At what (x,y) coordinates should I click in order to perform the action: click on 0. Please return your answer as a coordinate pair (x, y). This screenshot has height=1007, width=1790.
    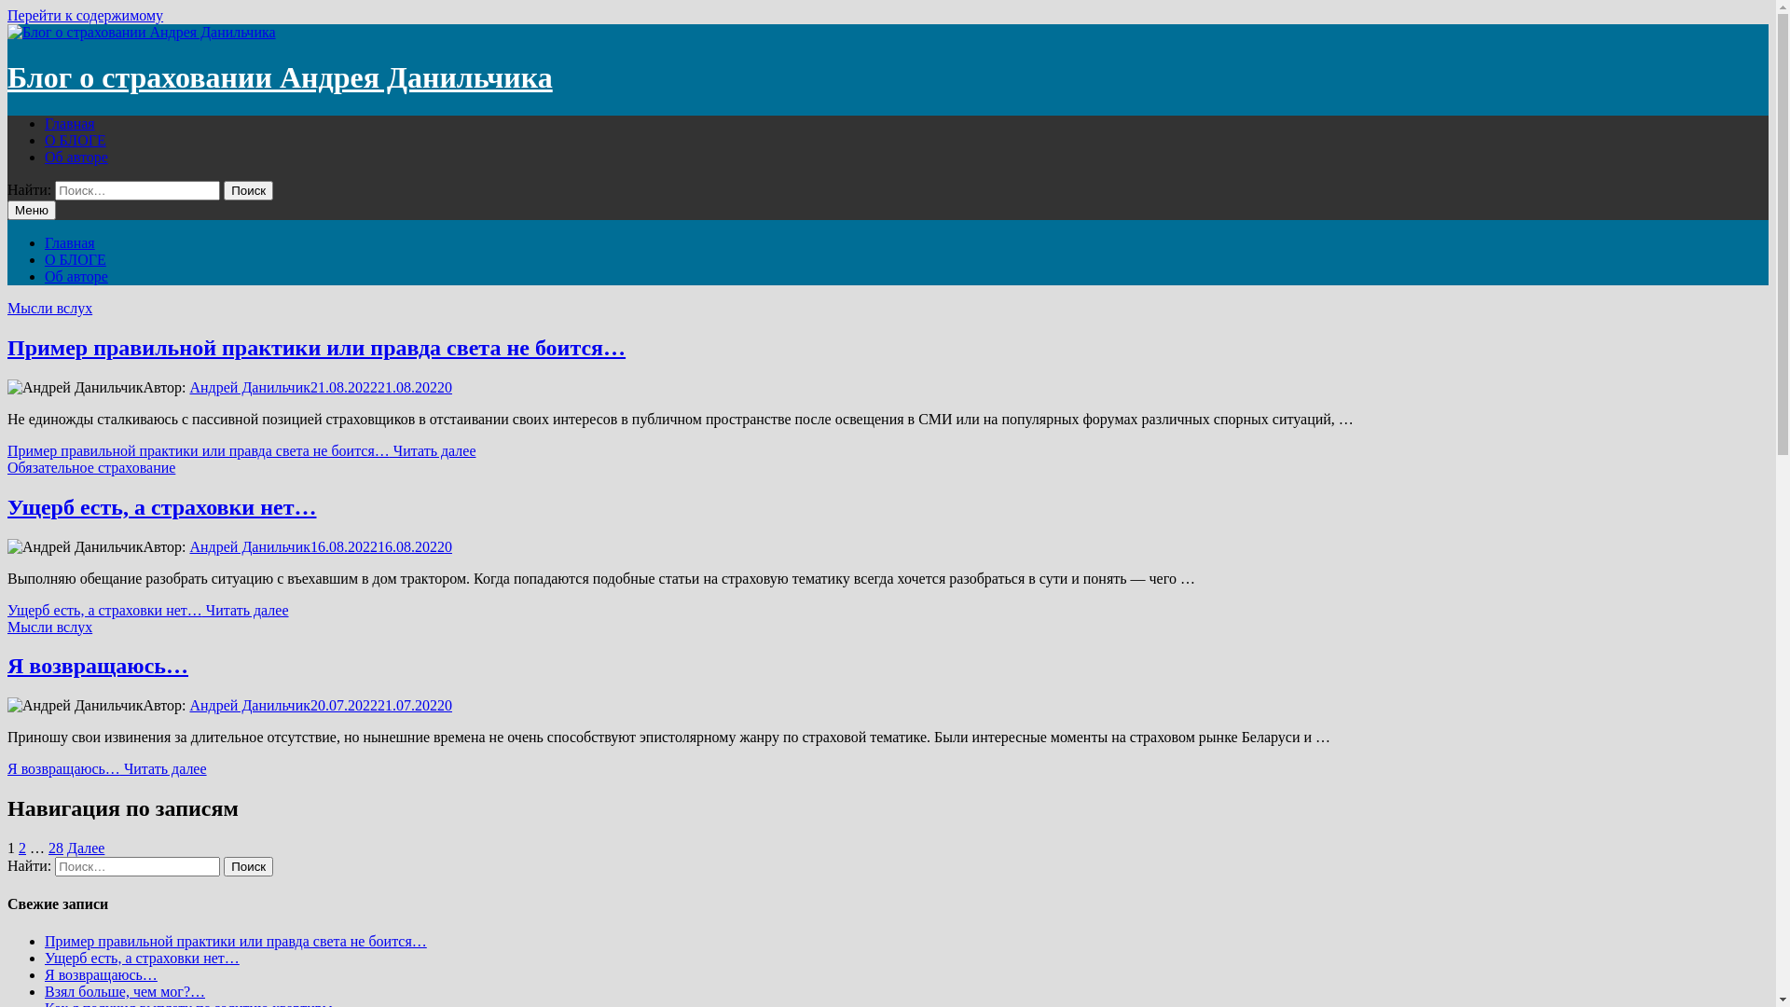
    Looking at the image, I should click on (448, 388).